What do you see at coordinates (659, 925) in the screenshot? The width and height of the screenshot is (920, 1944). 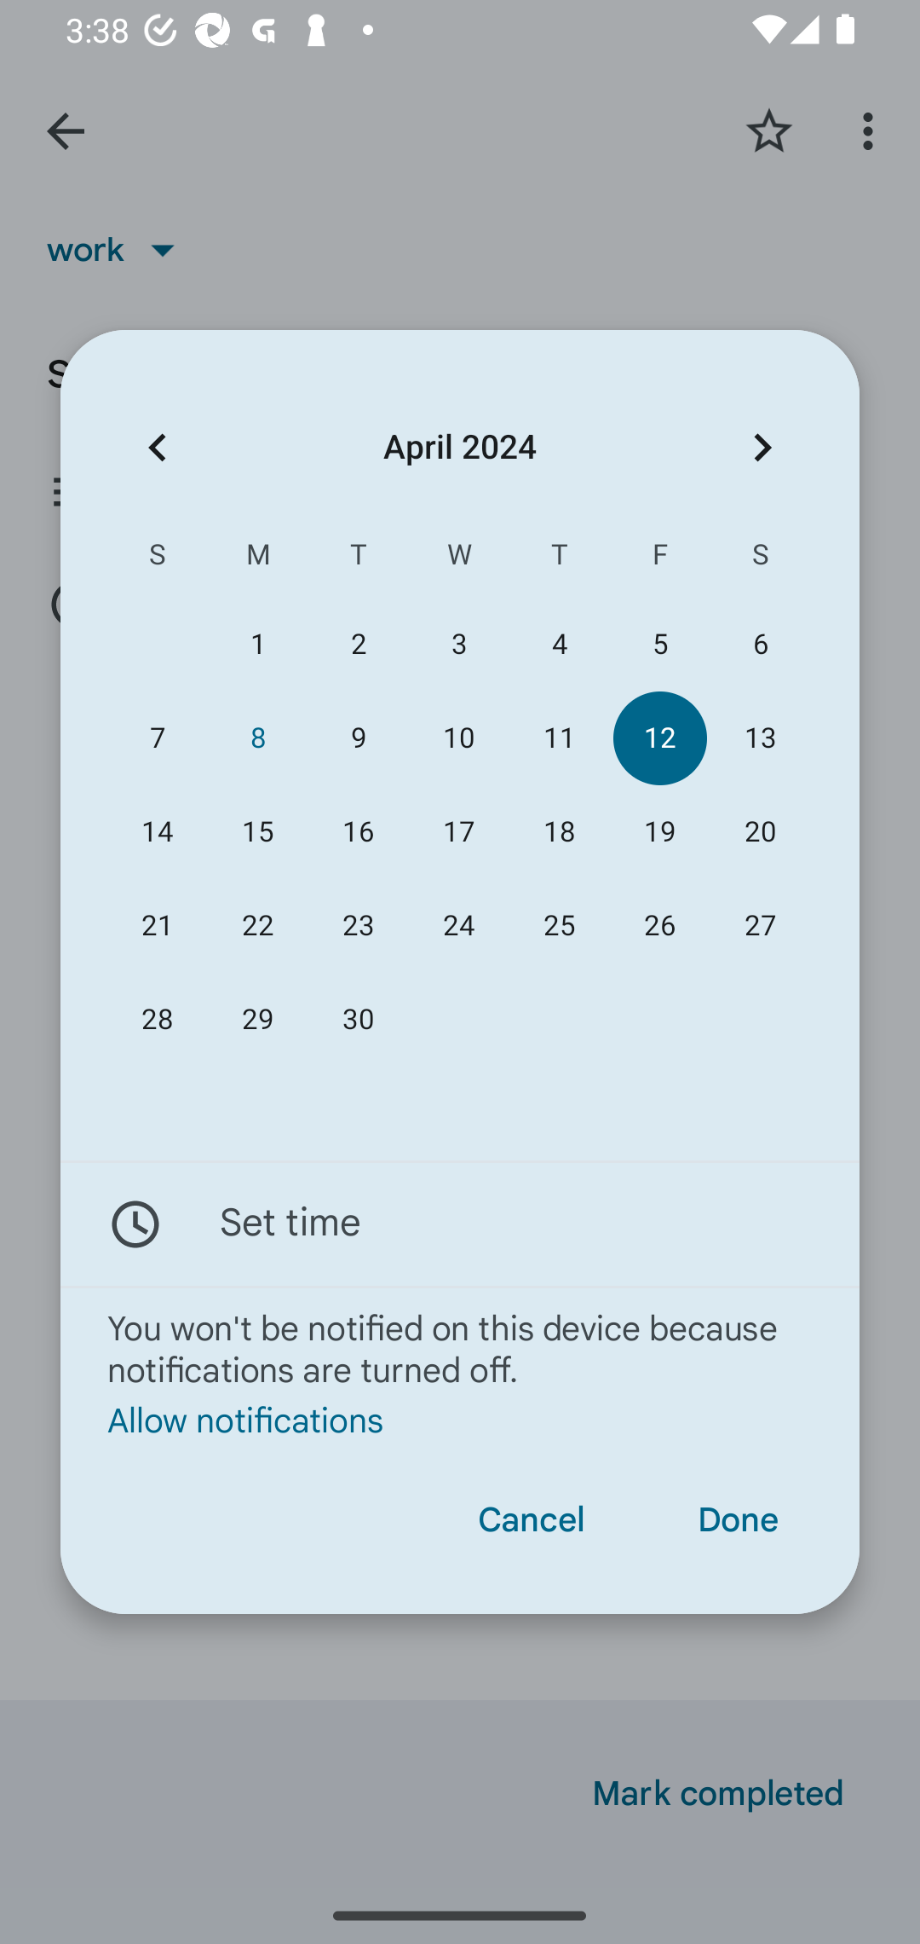 I see `26 26 April 2024` at bounding box center [659, 925].